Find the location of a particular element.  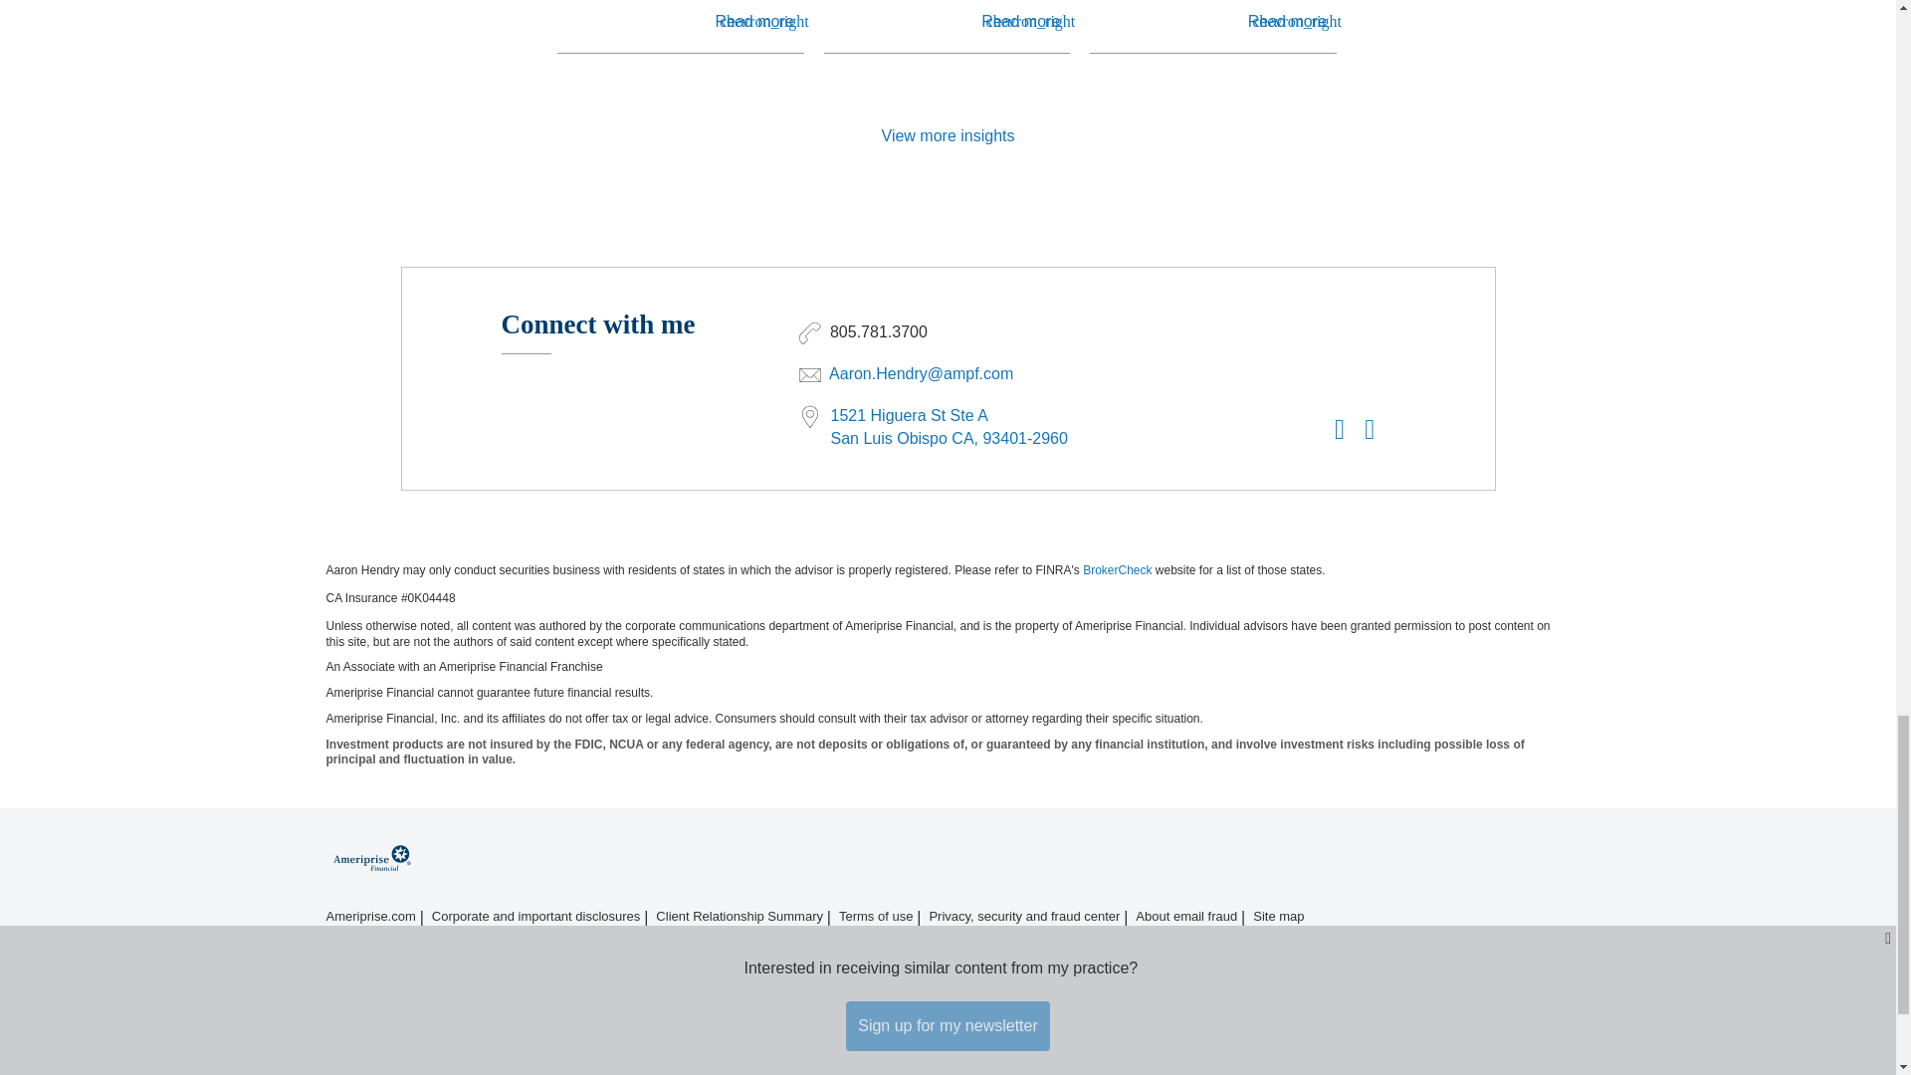

Read more is located at coordinates (753, 21).